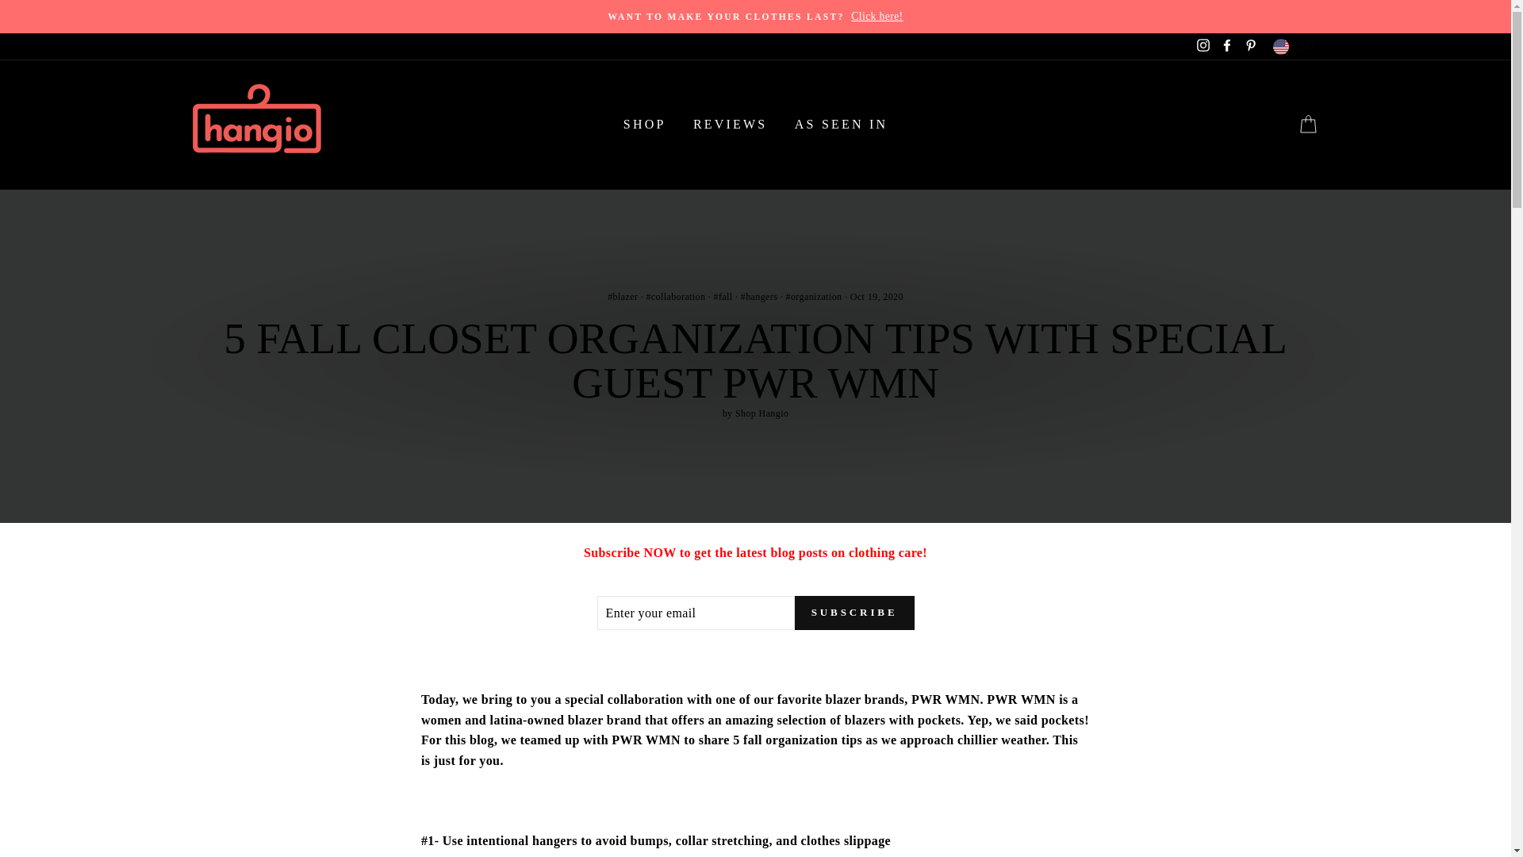  I want to click on WANT TO MAKE YOUR CLOTHES LAST? Click here!, so click(755, 16).